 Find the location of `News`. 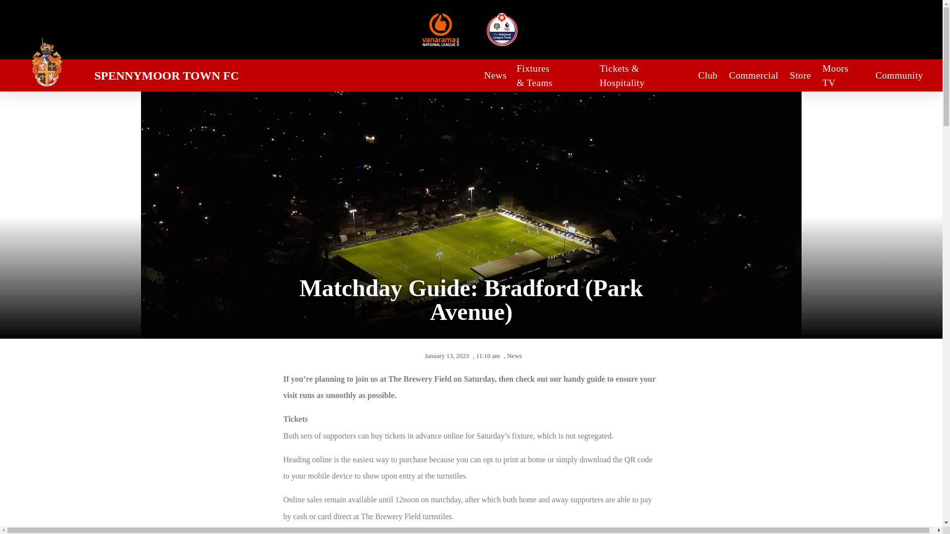

News is located at coordinates (495, 76).